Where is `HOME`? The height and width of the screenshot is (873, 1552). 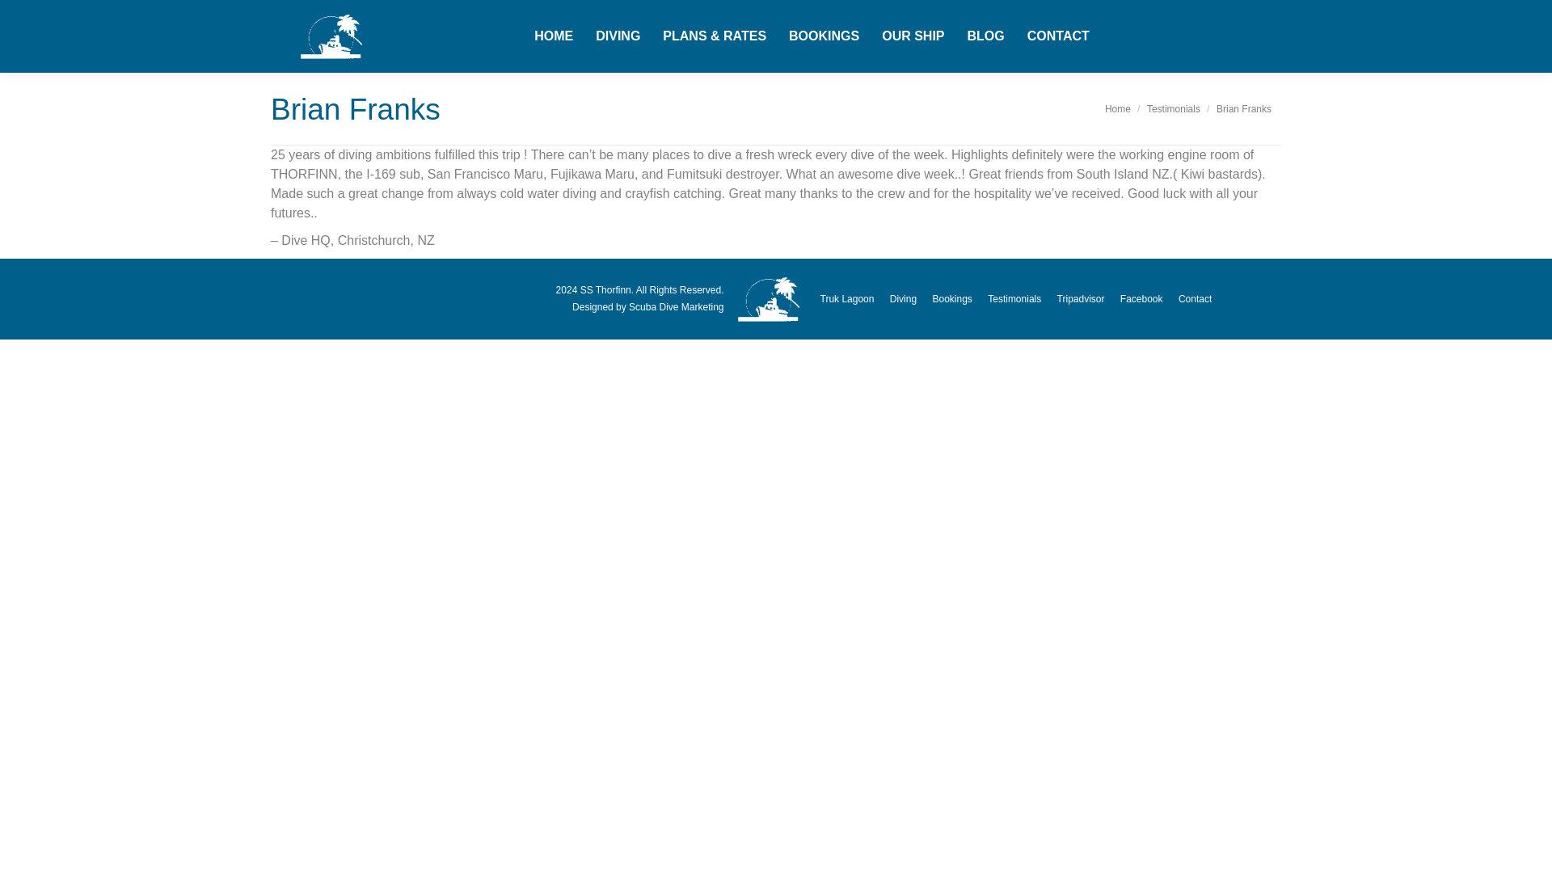 HOME is located at coordinates (553, 36).